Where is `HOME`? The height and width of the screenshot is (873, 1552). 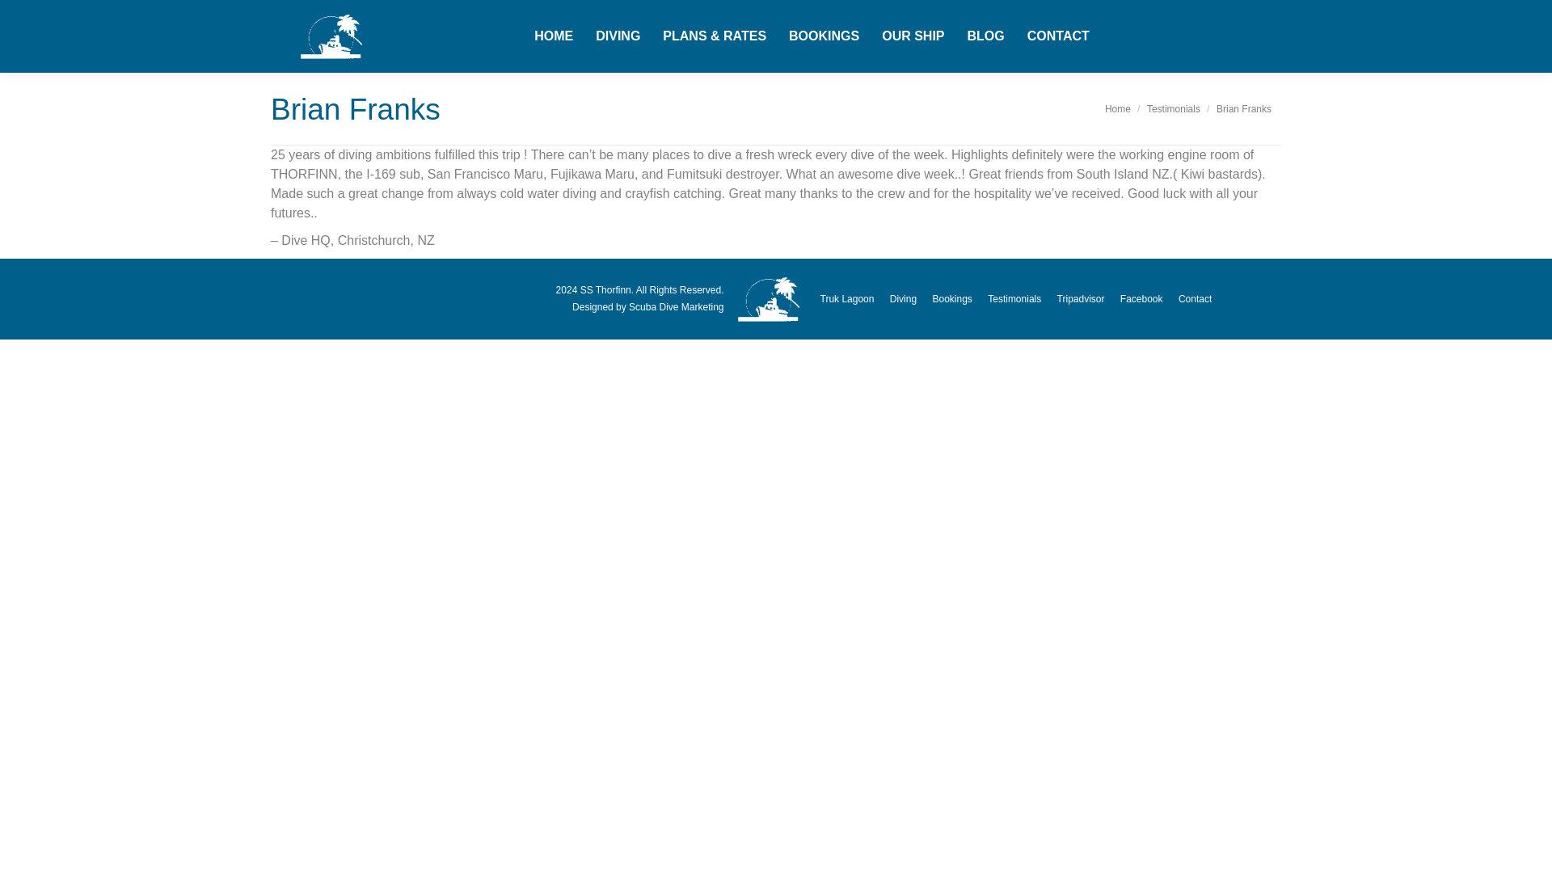 HOME is located at coordinates (553, 36).